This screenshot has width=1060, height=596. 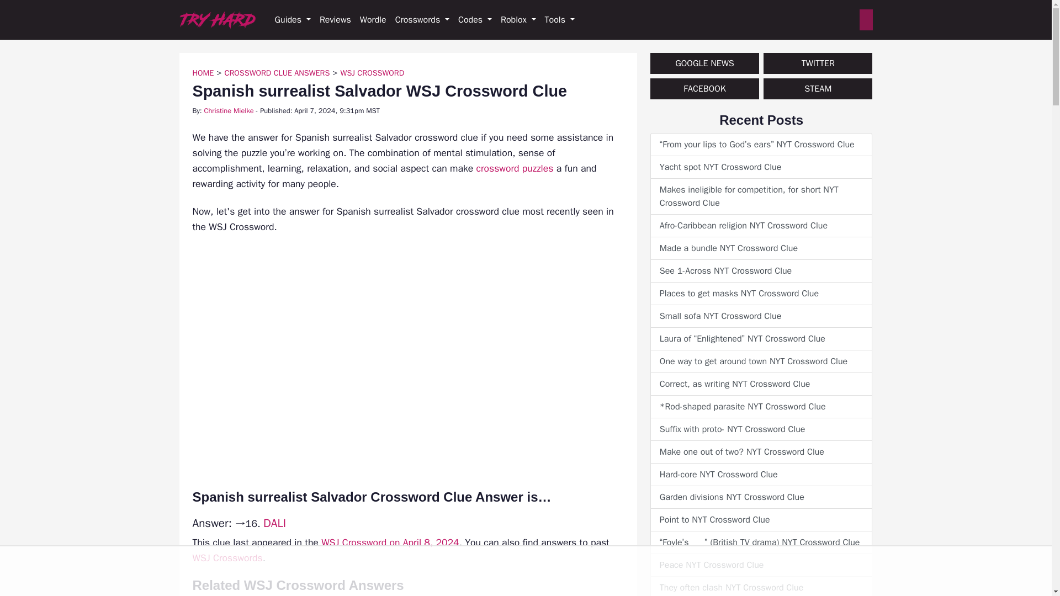 I want to click on Reviews, so click(x=335, y=20).